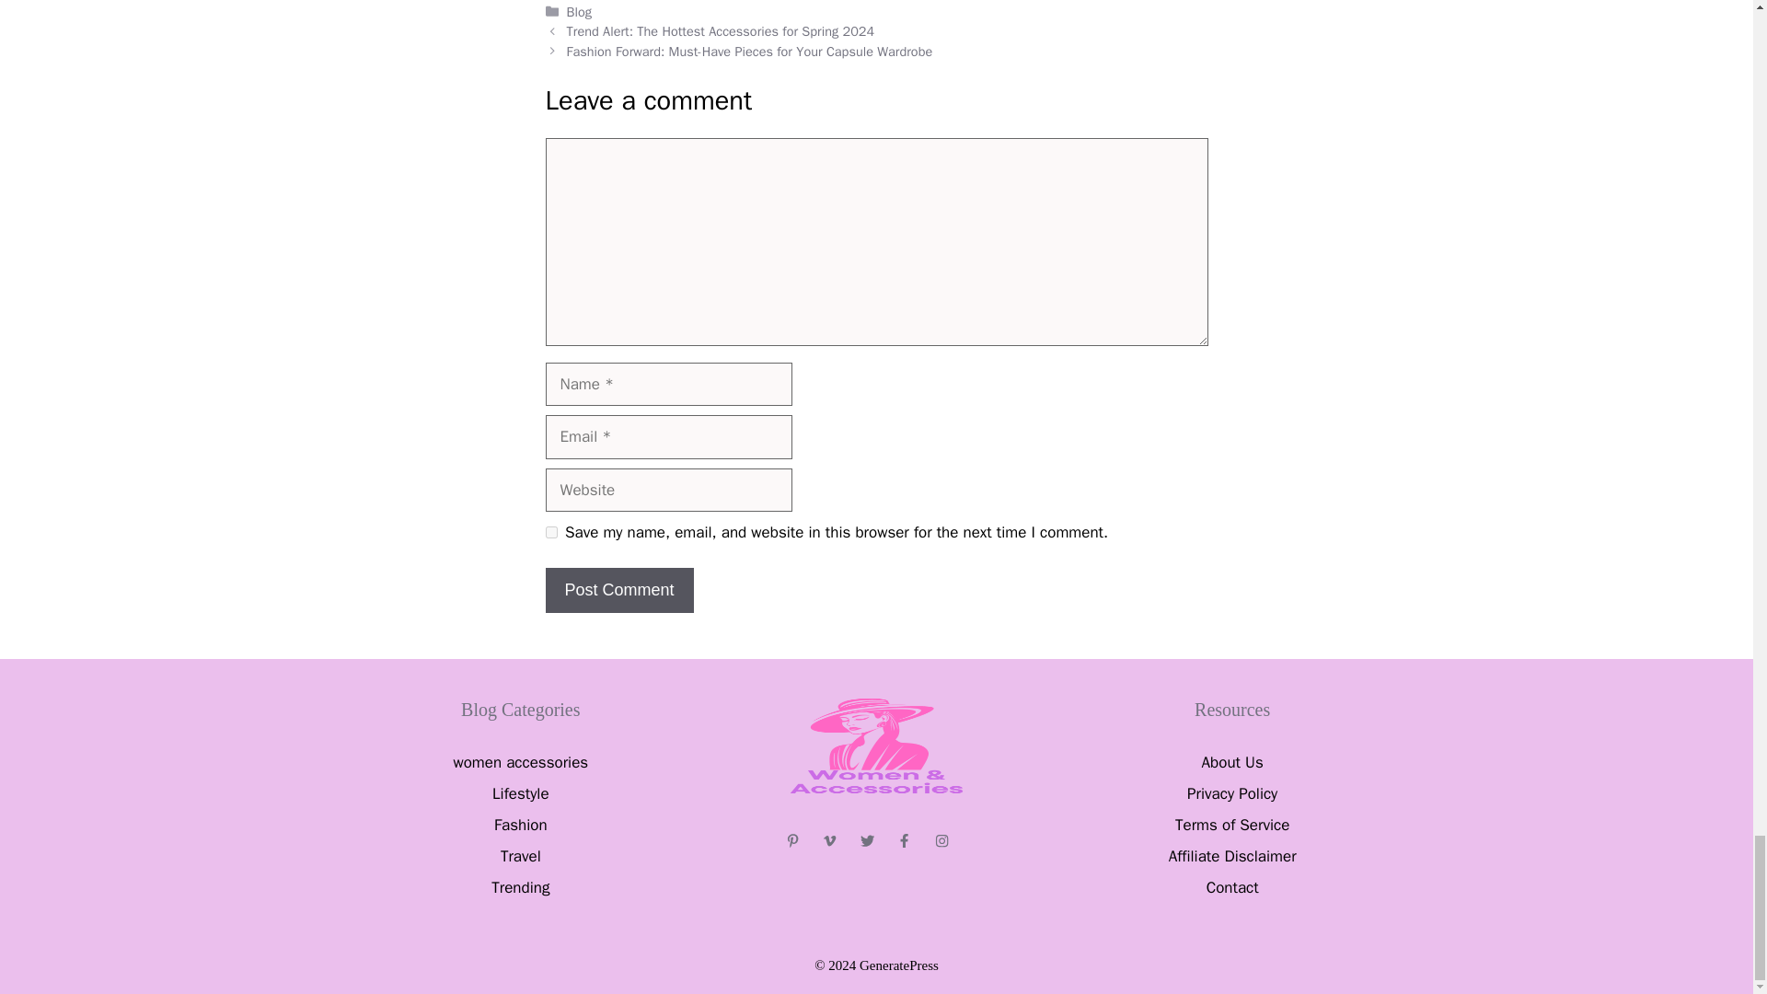  What do you see at coordinates (550, 532) in the screenshot?
I see `yes` at bounding box center [550, 532].